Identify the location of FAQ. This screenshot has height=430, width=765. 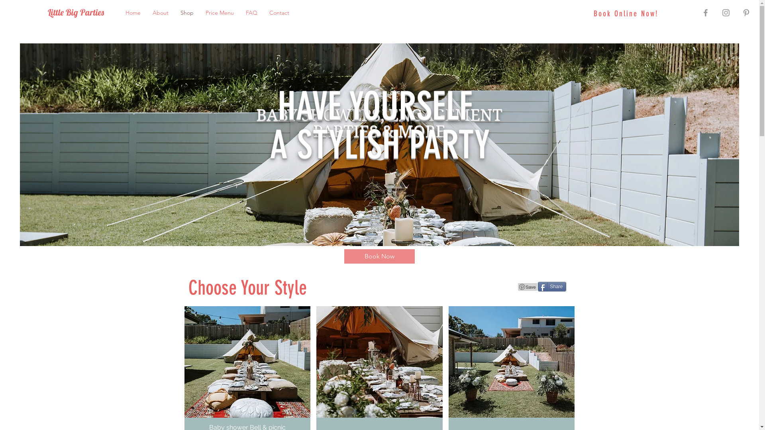
(252, 13).